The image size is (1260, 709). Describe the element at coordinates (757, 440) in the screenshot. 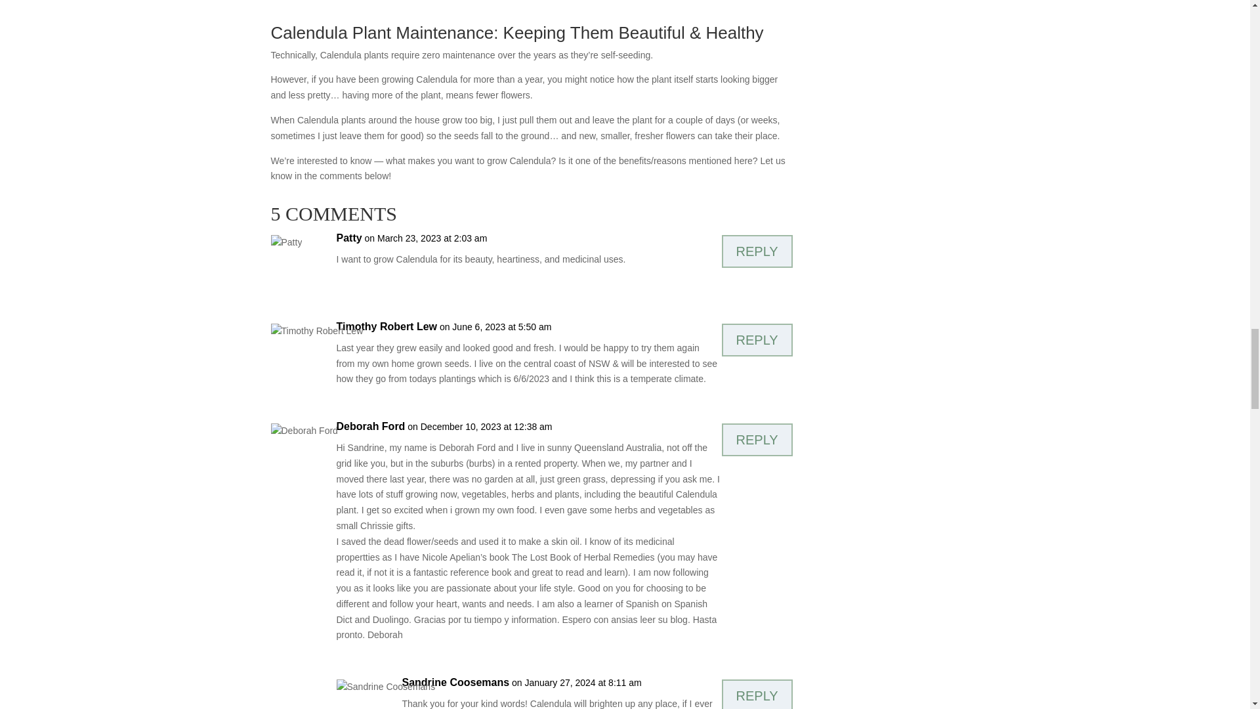

I see `REPLY` at that location.